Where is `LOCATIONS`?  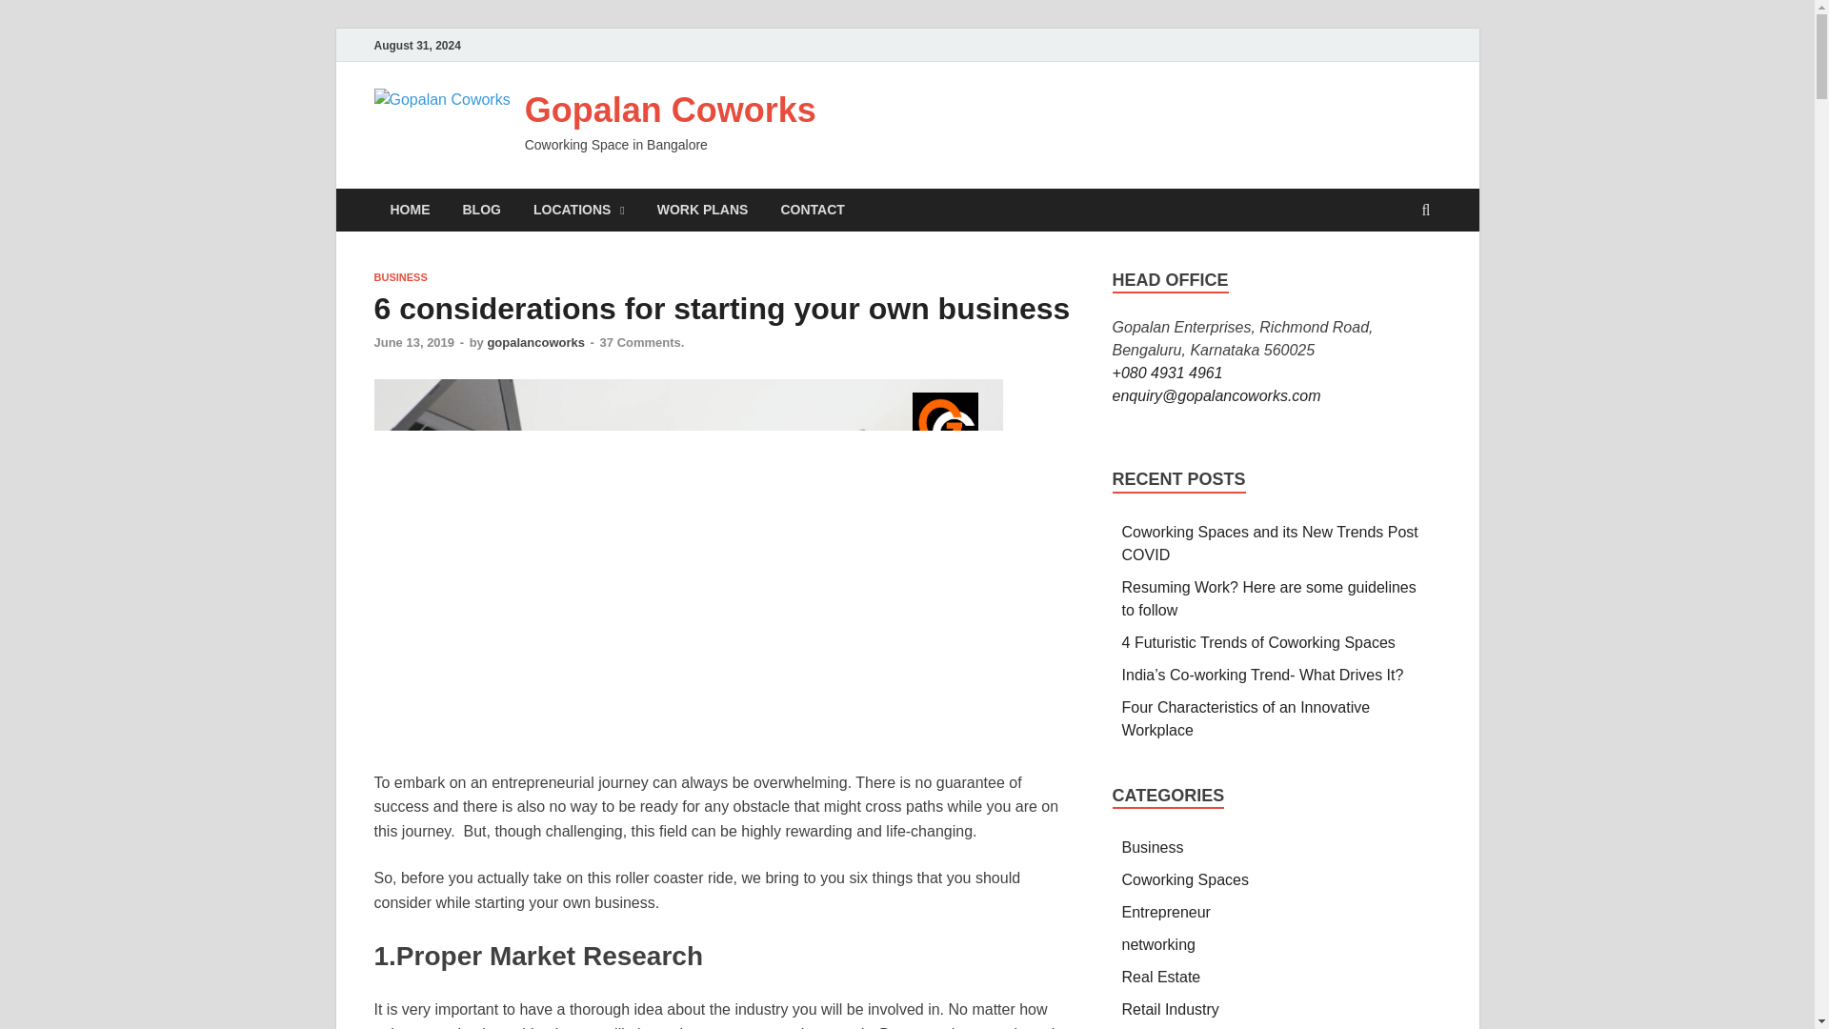 LOCATIONS is located at coordinates (579, 210).